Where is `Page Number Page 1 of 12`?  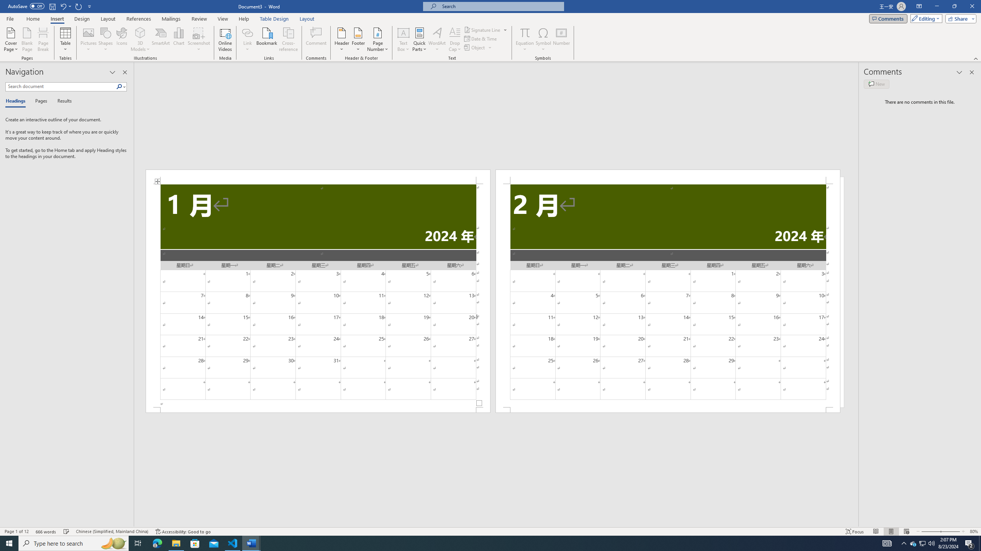
Page Number Page 1 of 12 is located at coordinates (16, 531).